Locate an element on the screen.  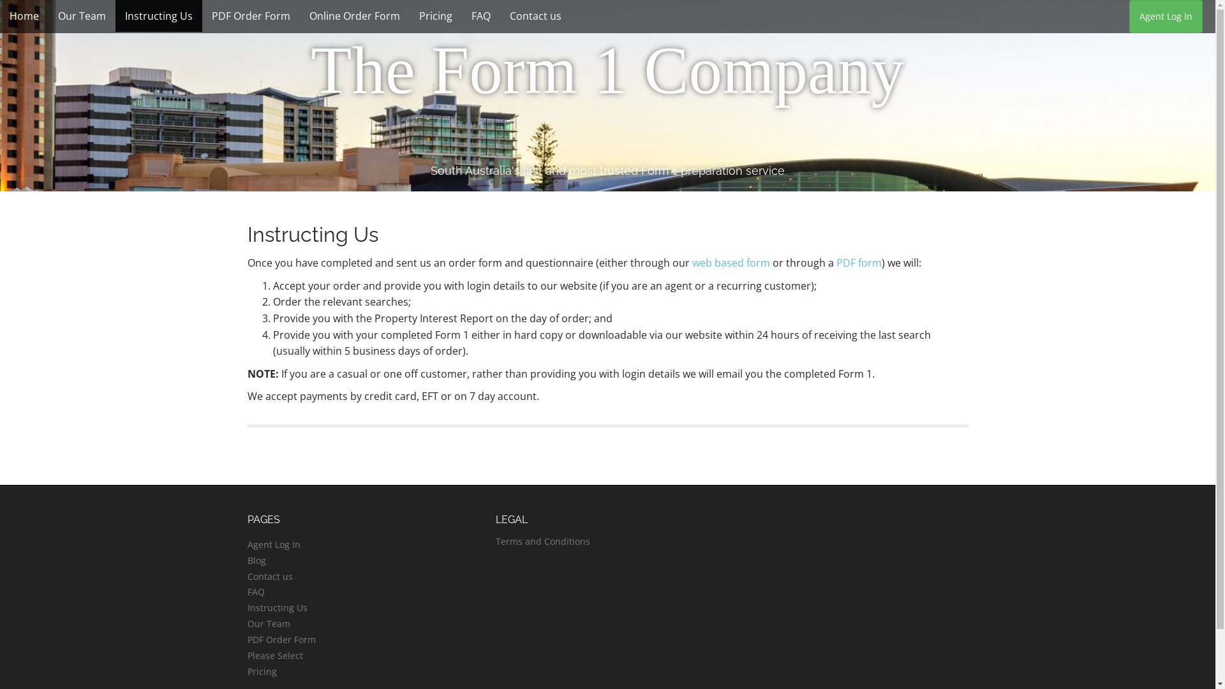
Online Order Form is located at coordinates (355, 16).